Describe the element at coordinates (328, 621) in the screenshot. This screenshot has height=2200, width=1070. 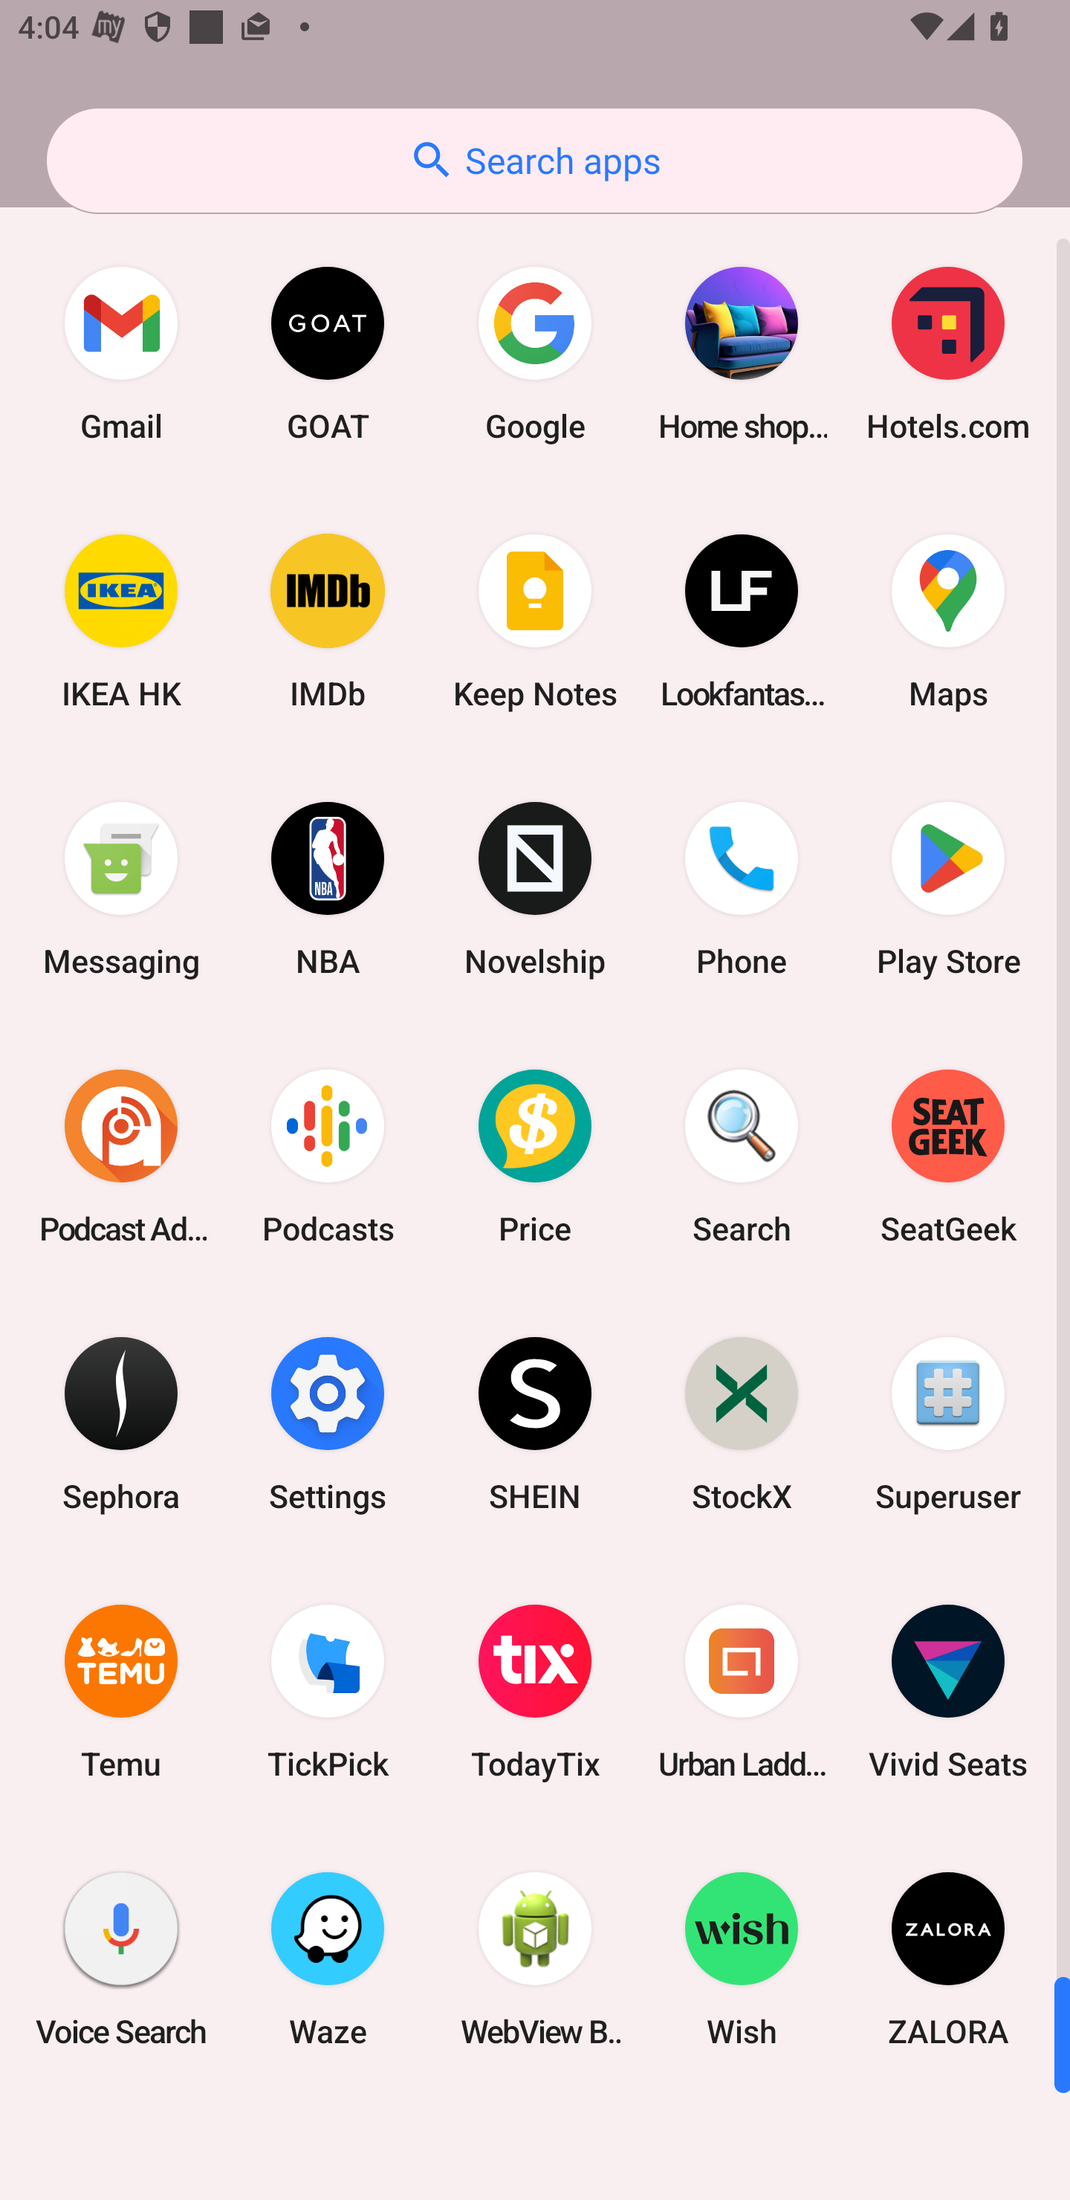
I see `IMDb` at that location.